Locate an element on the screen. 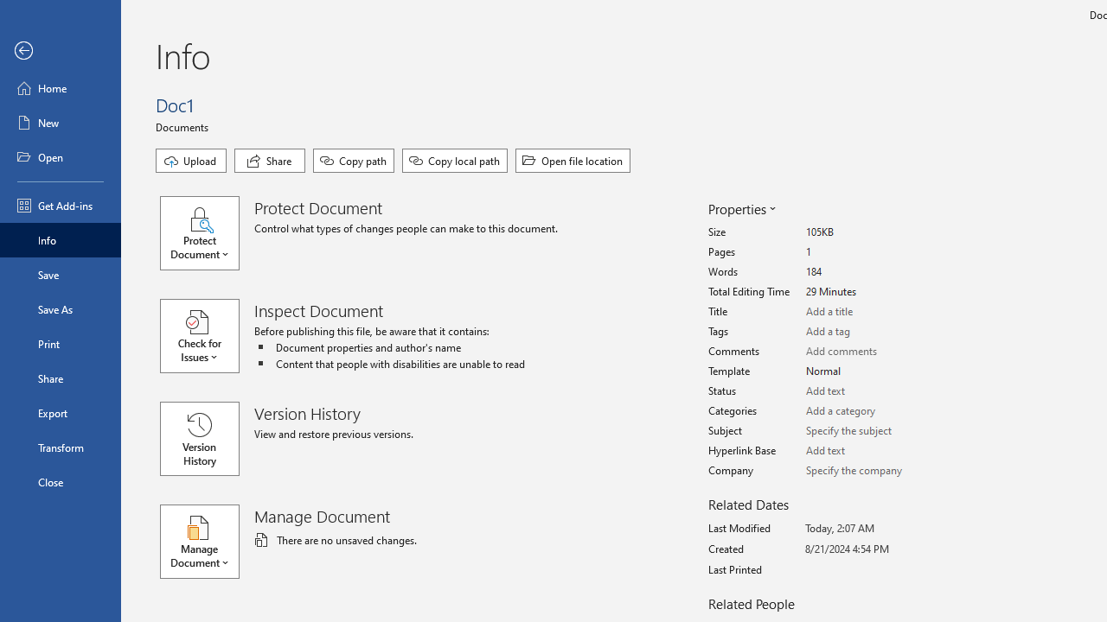  Close is located at coordinates (61, 482).